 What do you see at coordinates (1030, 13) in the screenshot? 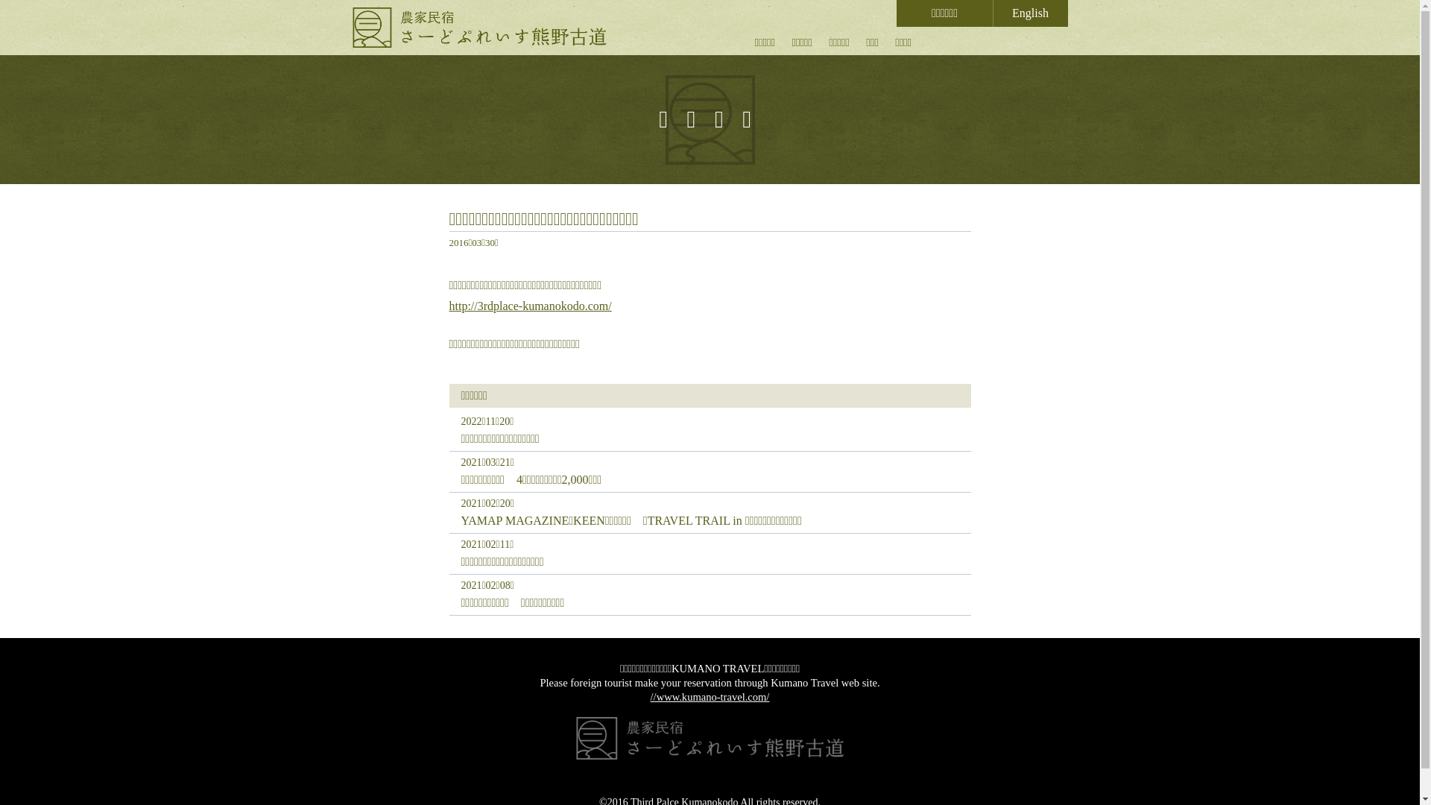
I see `English` at bounding box center [1030, 13].